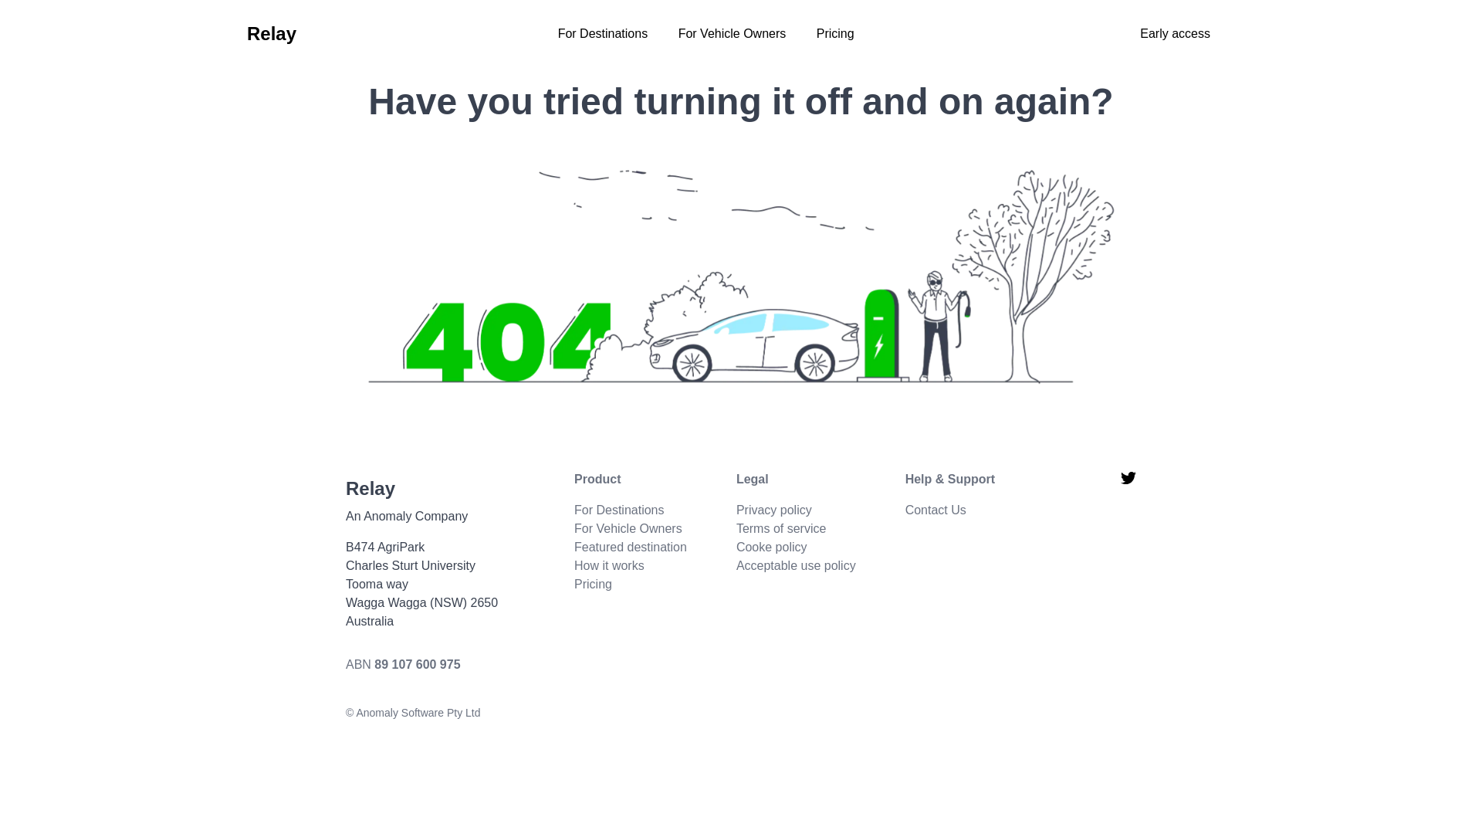 The width and height of the screenshot is (1482, 834). Describe the element at coordinates (417, 664) in the screenshot. I see `89 107 600 975` at that location.